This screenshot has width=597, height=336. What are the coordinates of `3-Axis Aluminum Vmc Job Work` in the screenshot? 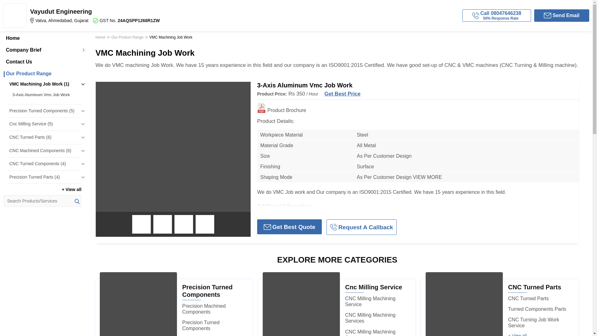 It's located at (45, 95).